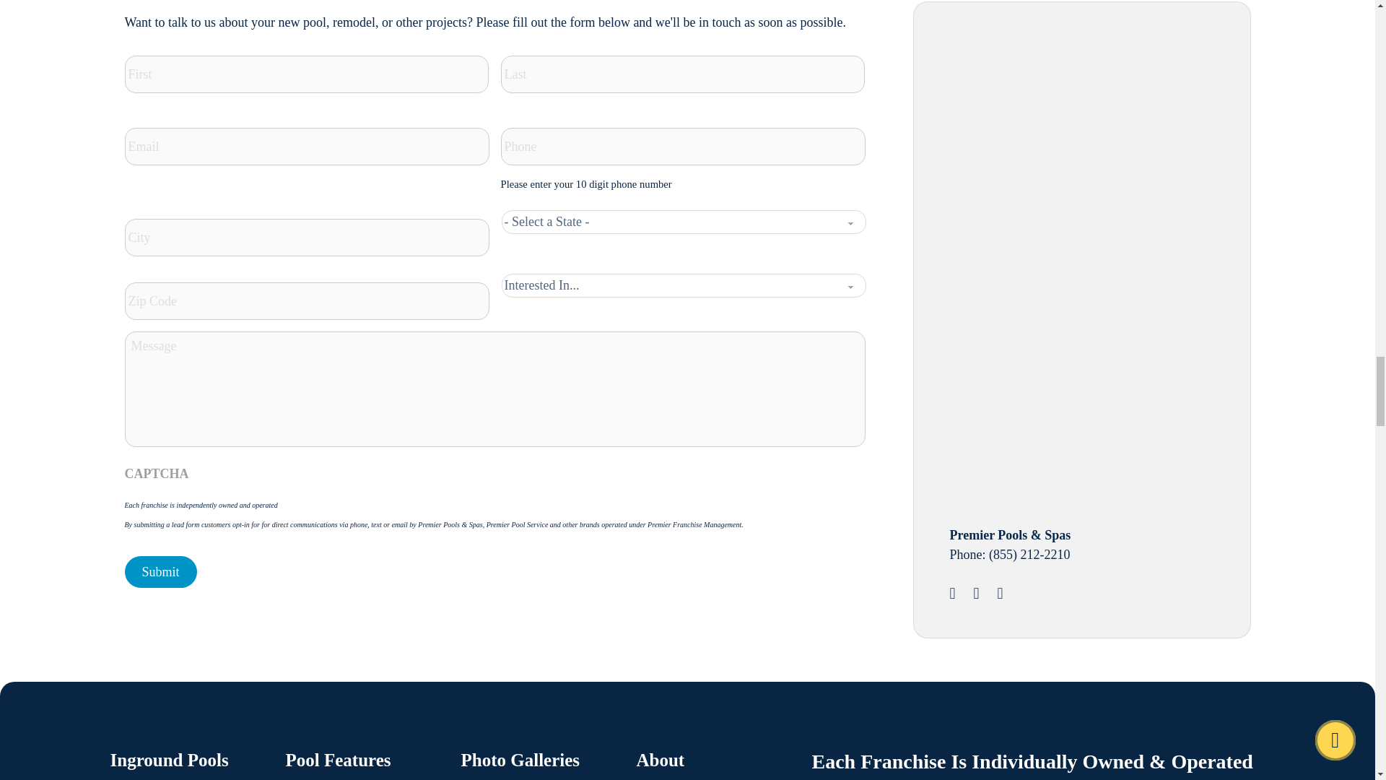  What do you see at coordinates (1058, 376) in the screenshot?
I see `Pool Financing` at bounding box center [1058, 376].